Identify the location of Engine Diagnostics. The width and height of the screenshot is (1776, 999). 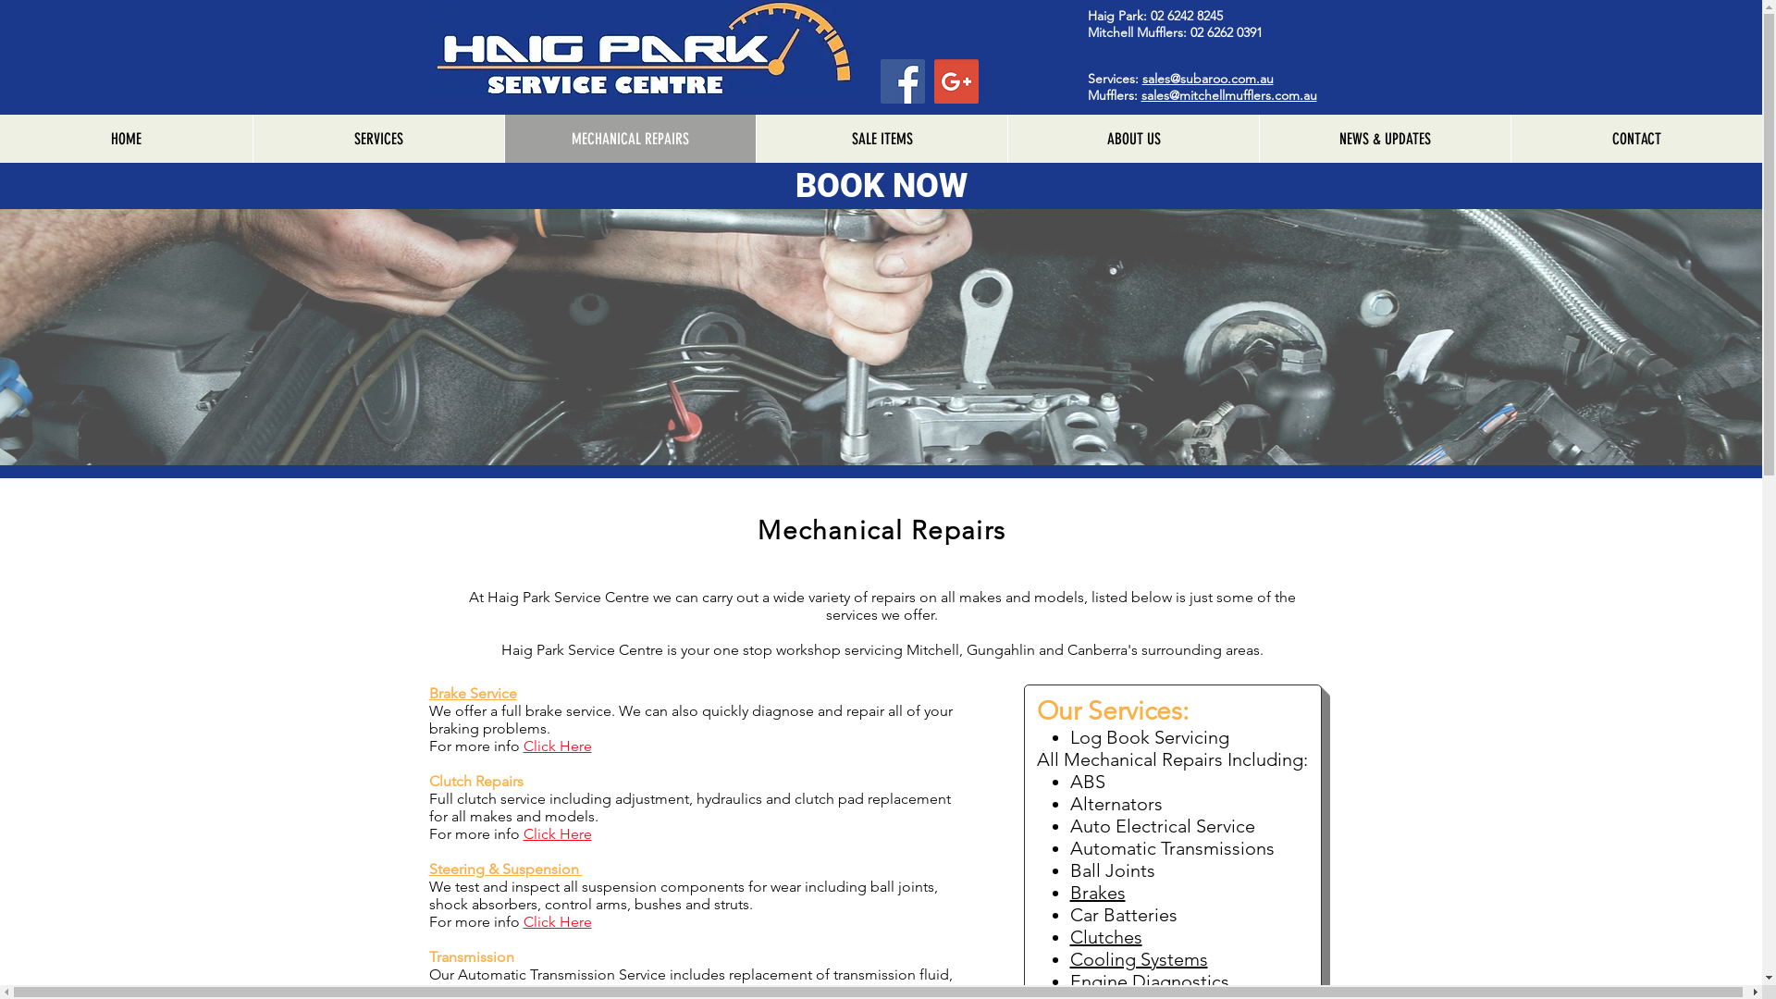
(1149, 981).